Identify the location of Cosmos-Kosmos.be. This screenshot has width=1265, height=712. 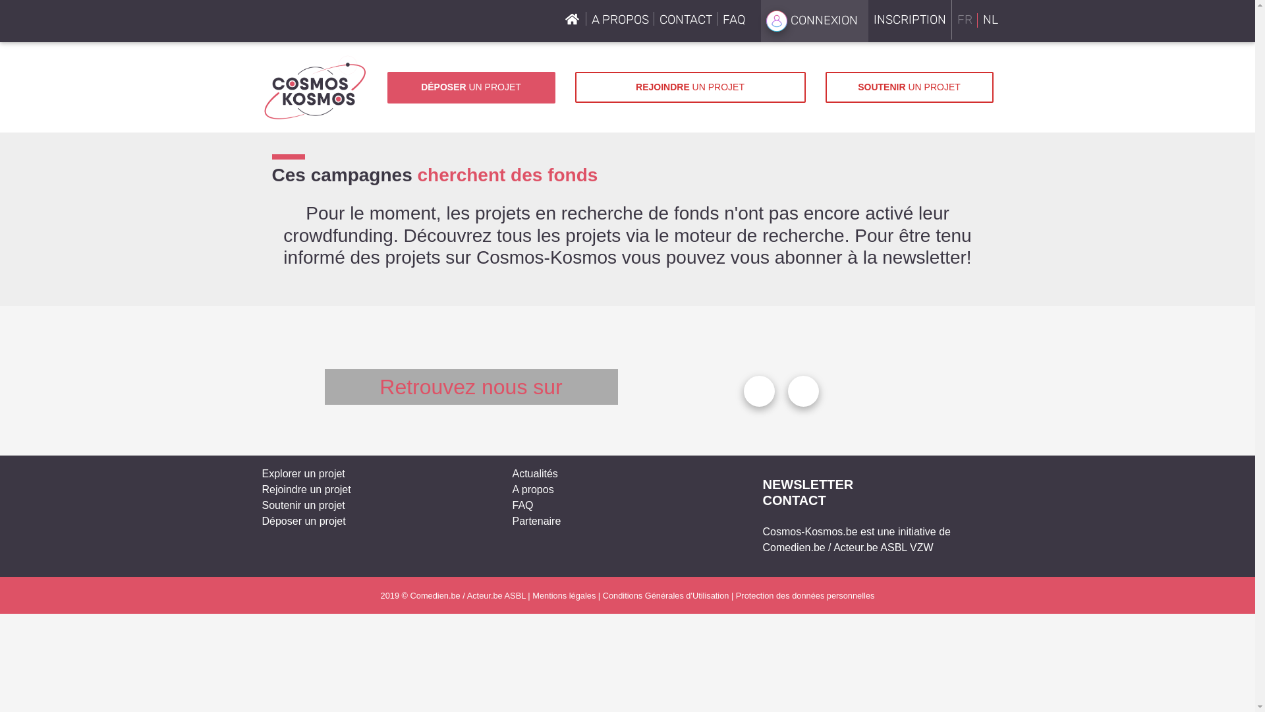
(810, 531).